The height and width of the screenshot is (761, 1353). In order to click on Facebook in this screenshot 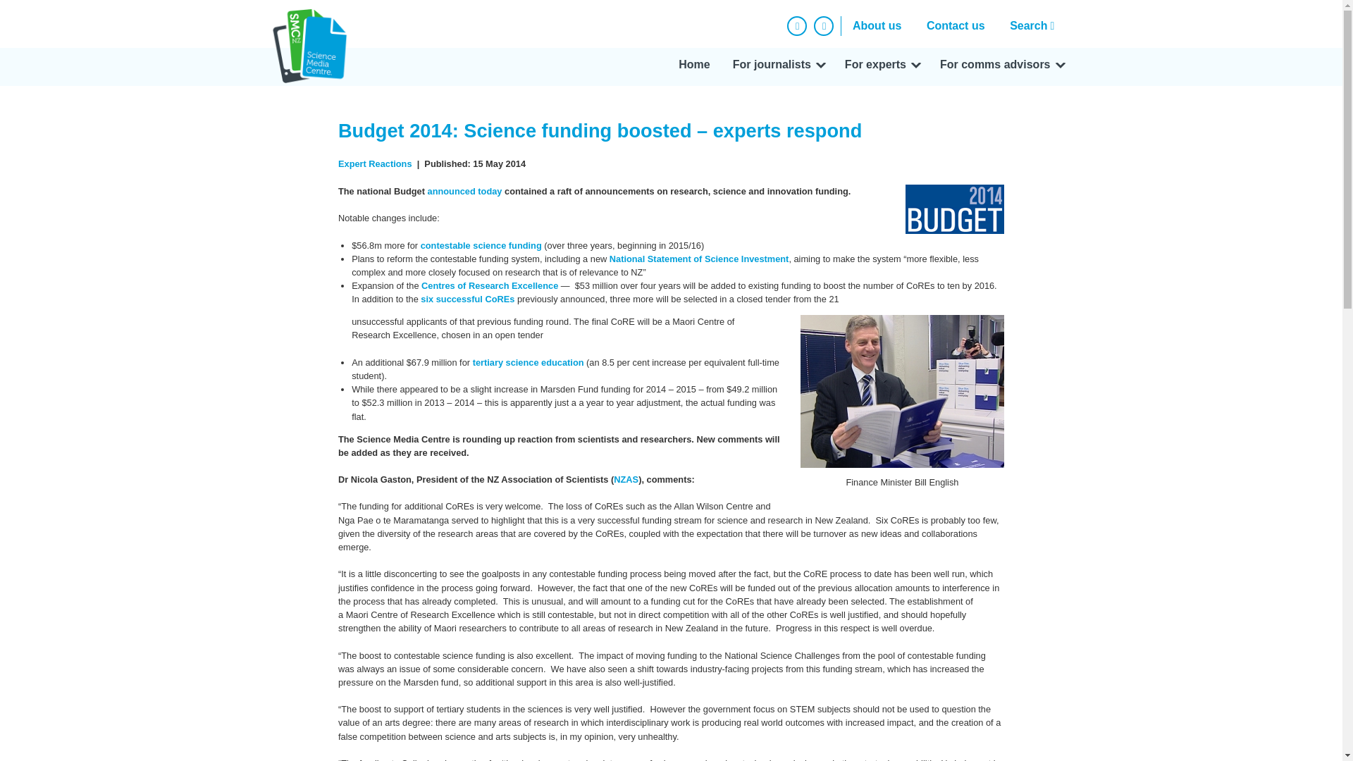, I will do `click(796, 25)`.